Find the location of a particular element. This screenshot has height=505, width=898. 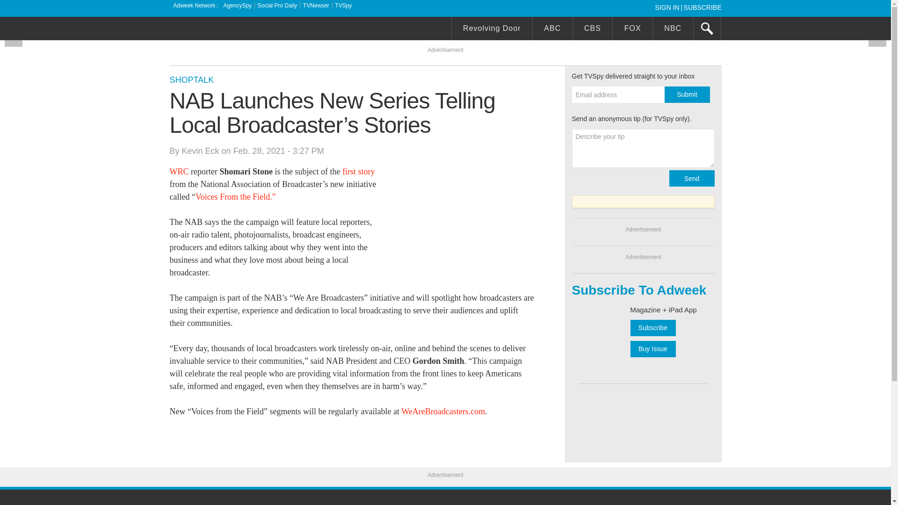

Adweek Network is located at coordinates (195, 6).